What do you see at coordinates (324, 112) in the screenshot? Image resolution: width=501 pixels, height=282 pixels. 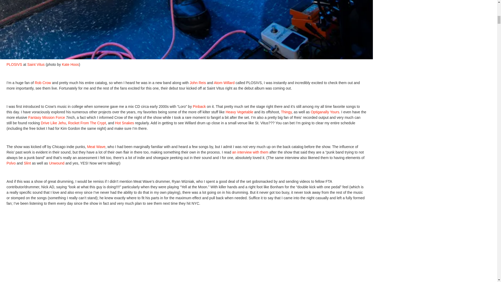 I see `Optiganally Yours` at bounding box center [324, 112].